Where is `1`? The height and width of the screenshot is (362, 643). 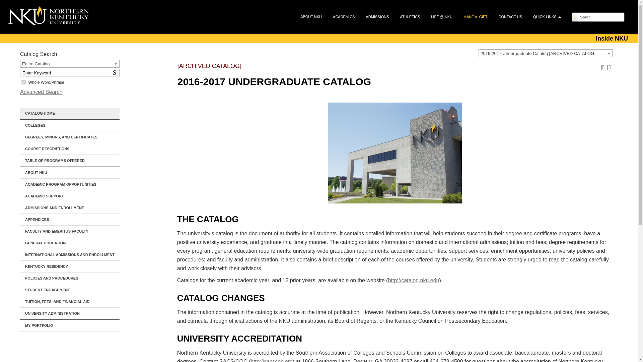 1 is located at coordinates (116, 72).